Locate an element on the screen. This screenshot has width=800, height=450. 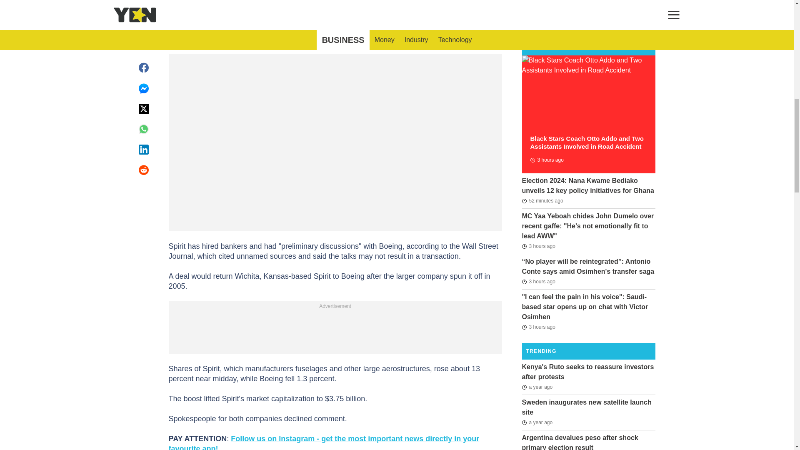
2024-09-01T10:48:24Z is located at coordinates (538, 282).